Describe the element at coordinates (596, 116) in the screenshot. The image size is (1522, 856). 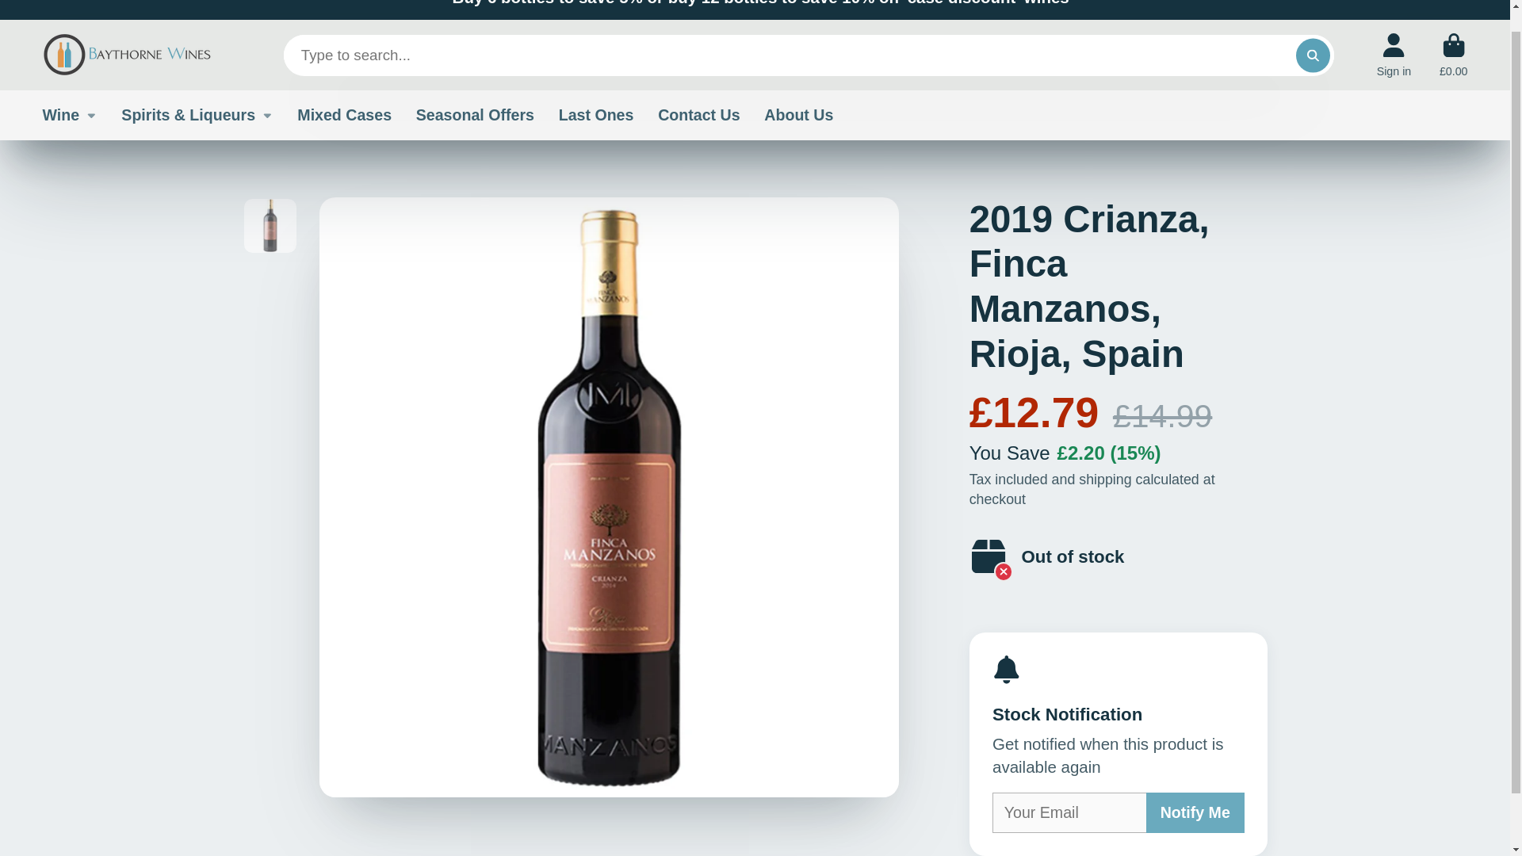
I see `Last Ones` at that location.